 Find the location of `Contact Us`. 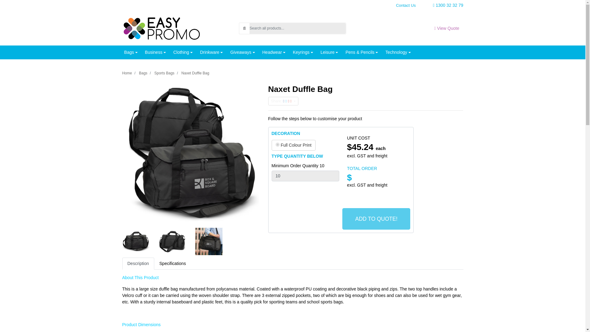

Contact Us is located at coordinates (406, 6).